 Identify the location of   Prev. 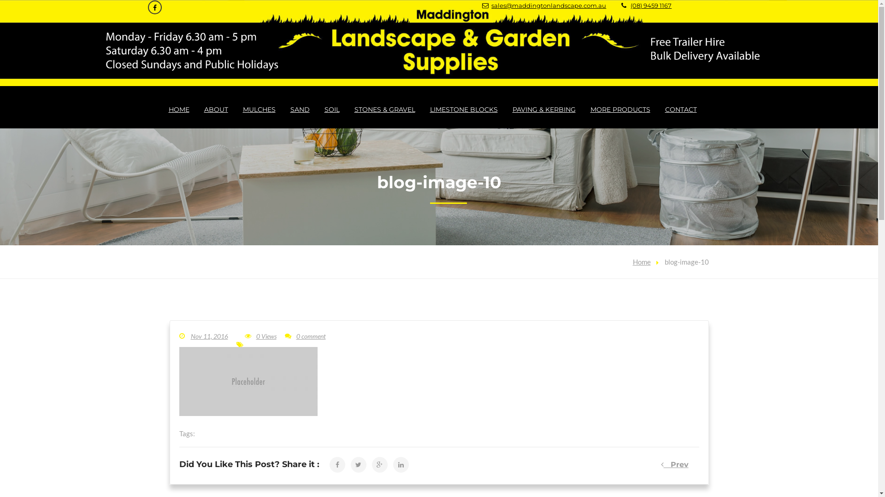
(675, 465).